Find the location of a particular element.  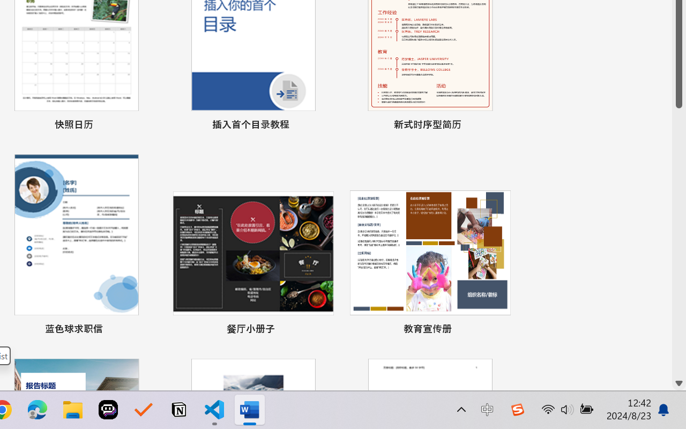

Line down is located at coordinates (679, 383).